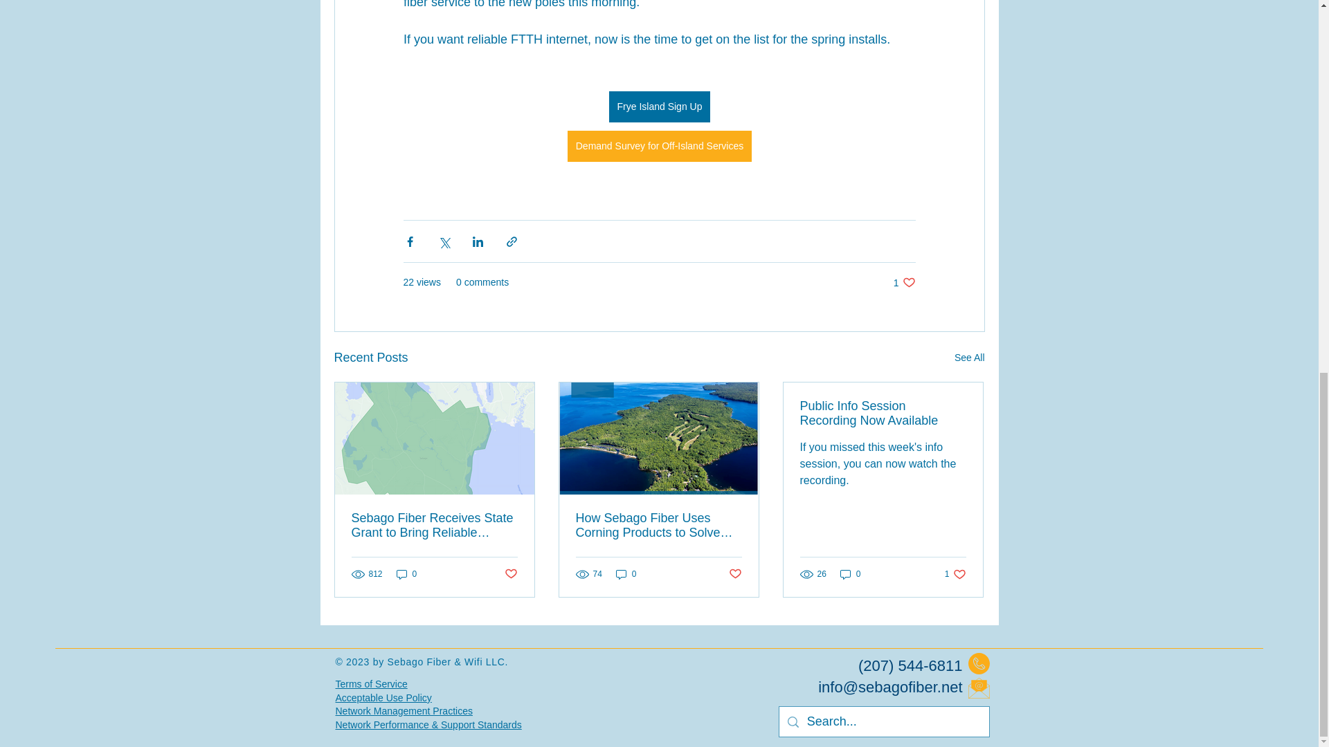  What do you see at coordinates (509, 573) in the screenshot?
I see `Post not marked as liked` at bounding box center [509, 573].